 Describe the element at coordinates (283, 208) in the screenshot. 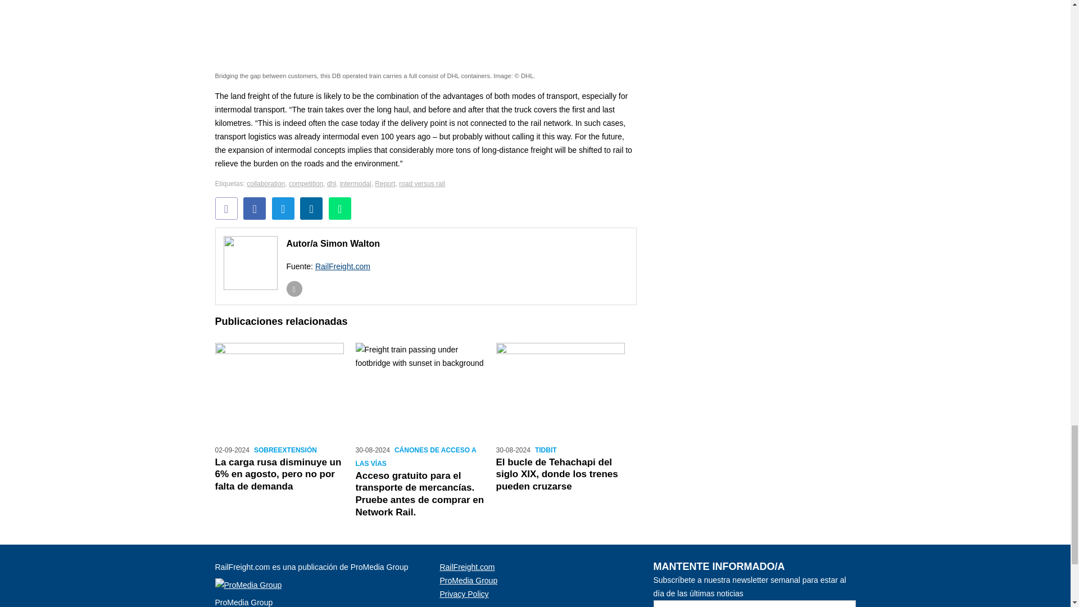

I see `Twitter` at that location.